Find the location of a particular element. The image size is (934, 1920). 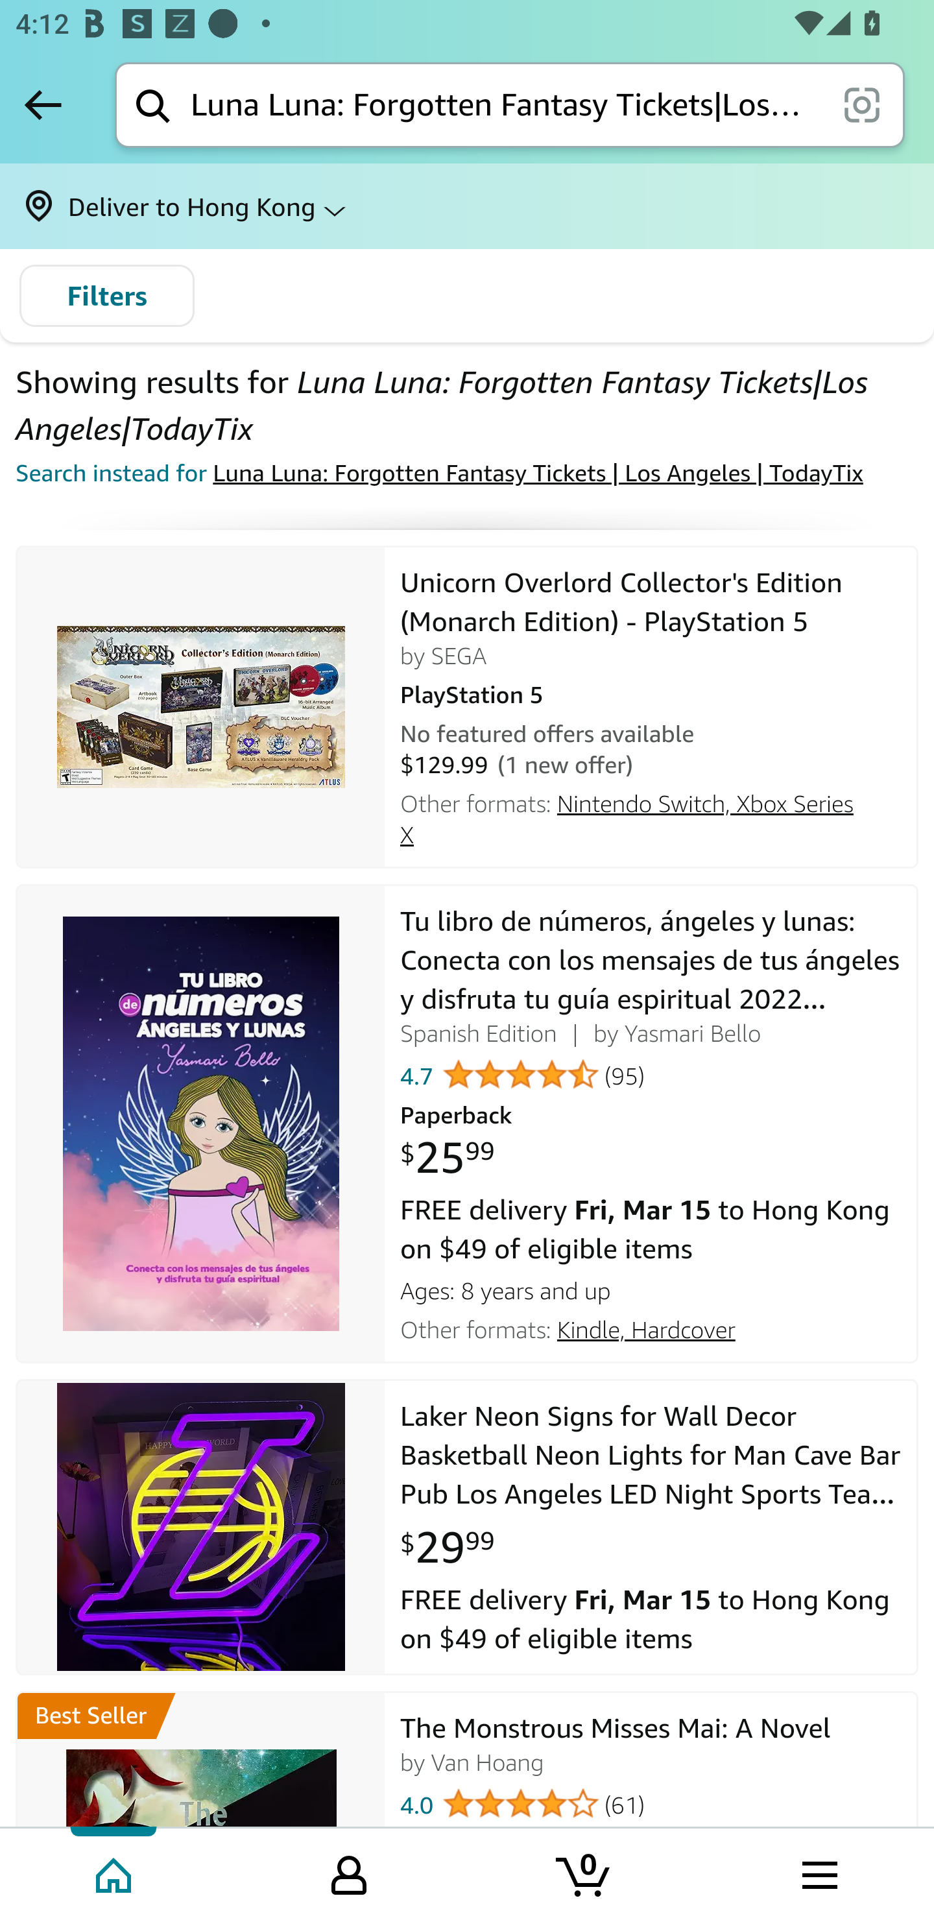

Ages: 8 years and up is located at coordinates (651, 1287).